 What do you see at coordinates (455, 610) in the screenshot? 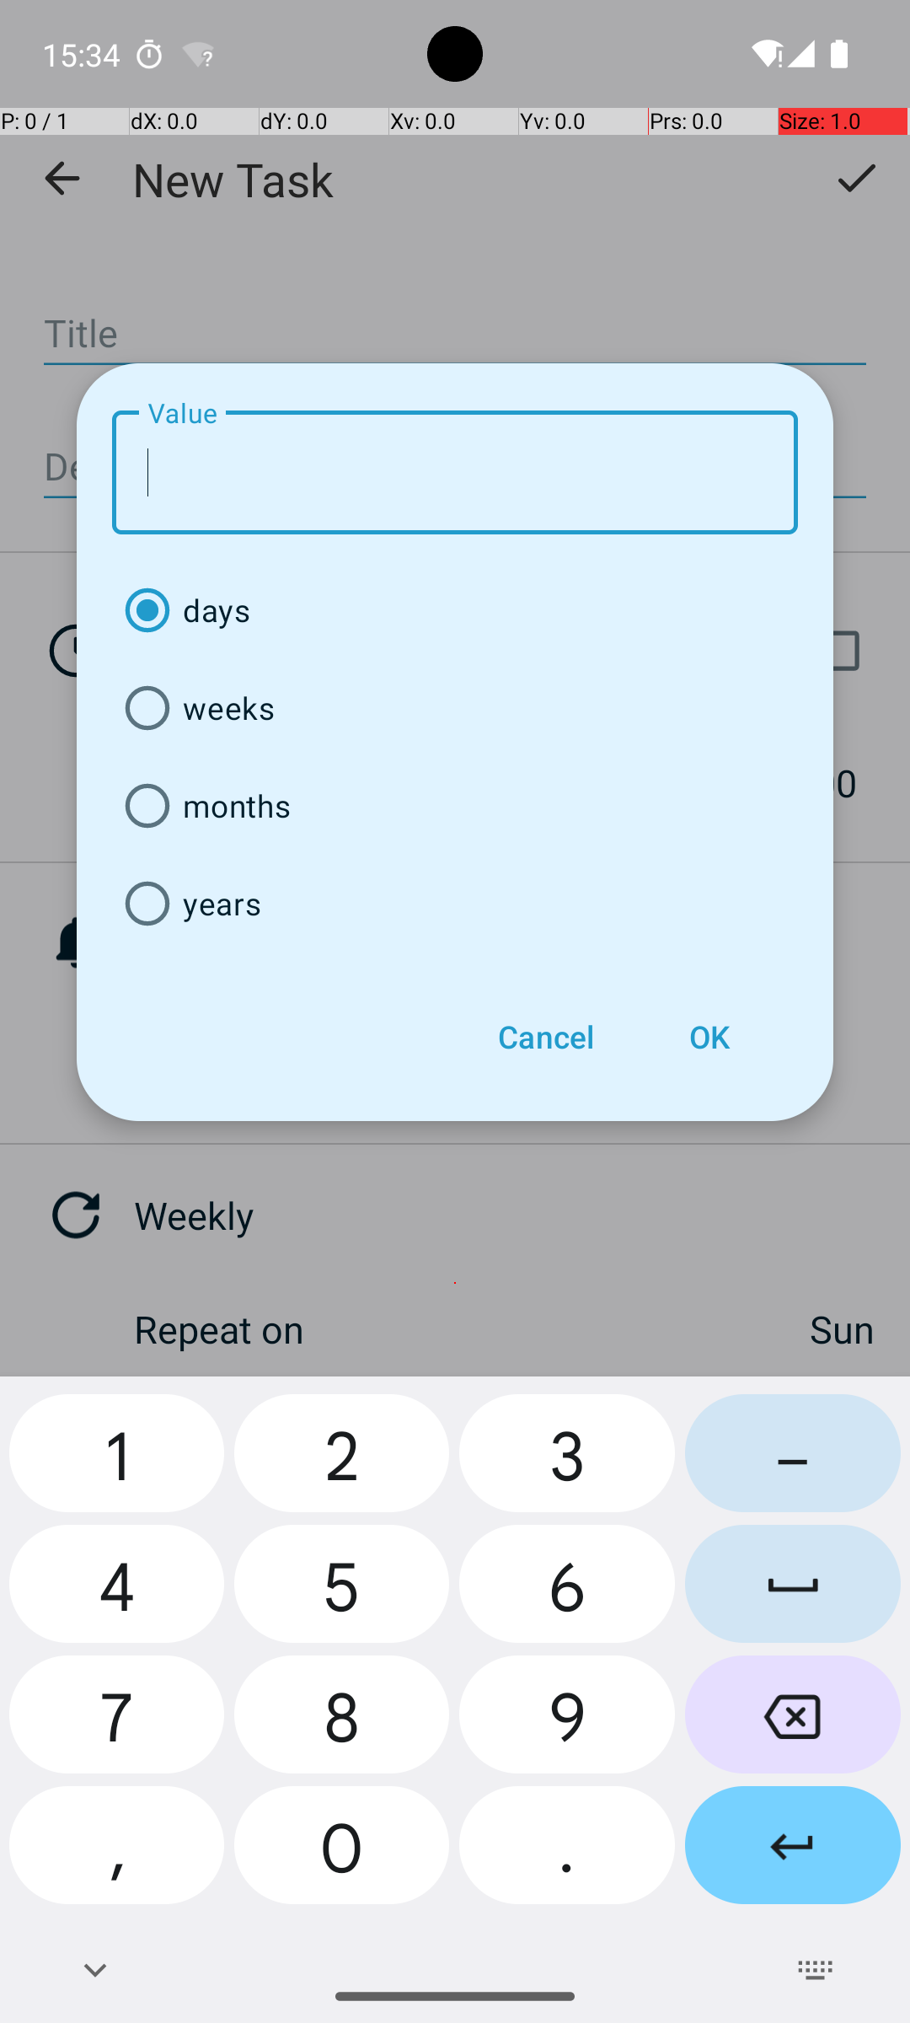
I see `days` at bounding box center [455, 610].